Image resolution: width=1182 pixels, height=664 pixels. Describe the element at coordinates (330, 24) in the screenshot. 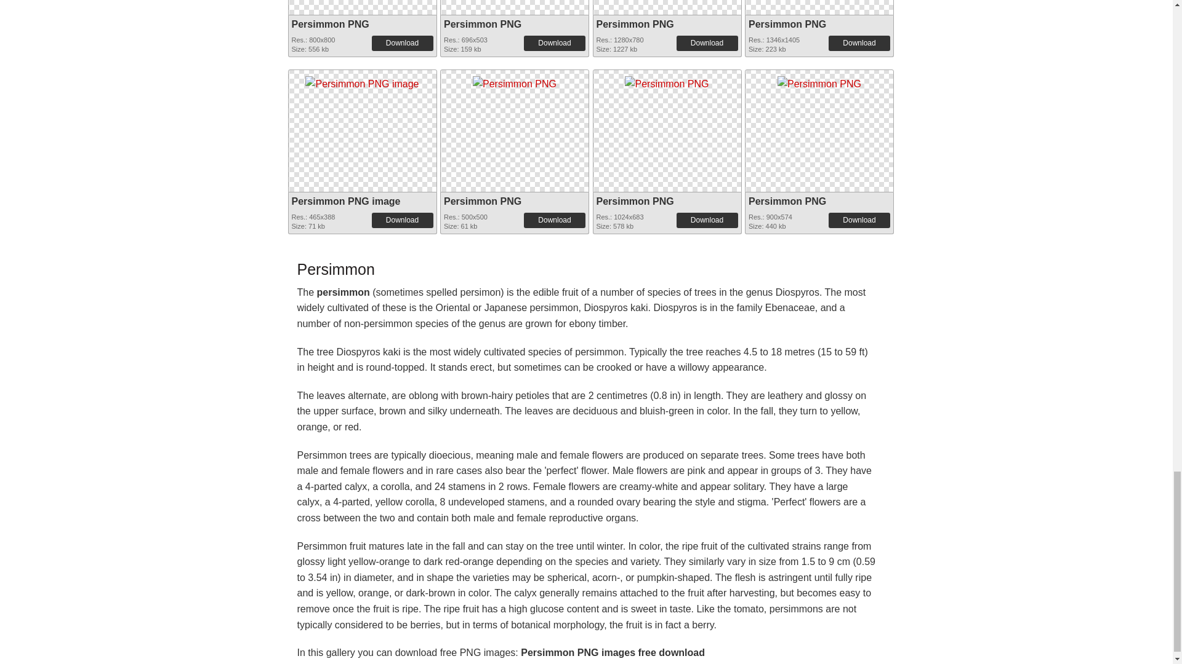

I see `Persimmon PNG` at that location.